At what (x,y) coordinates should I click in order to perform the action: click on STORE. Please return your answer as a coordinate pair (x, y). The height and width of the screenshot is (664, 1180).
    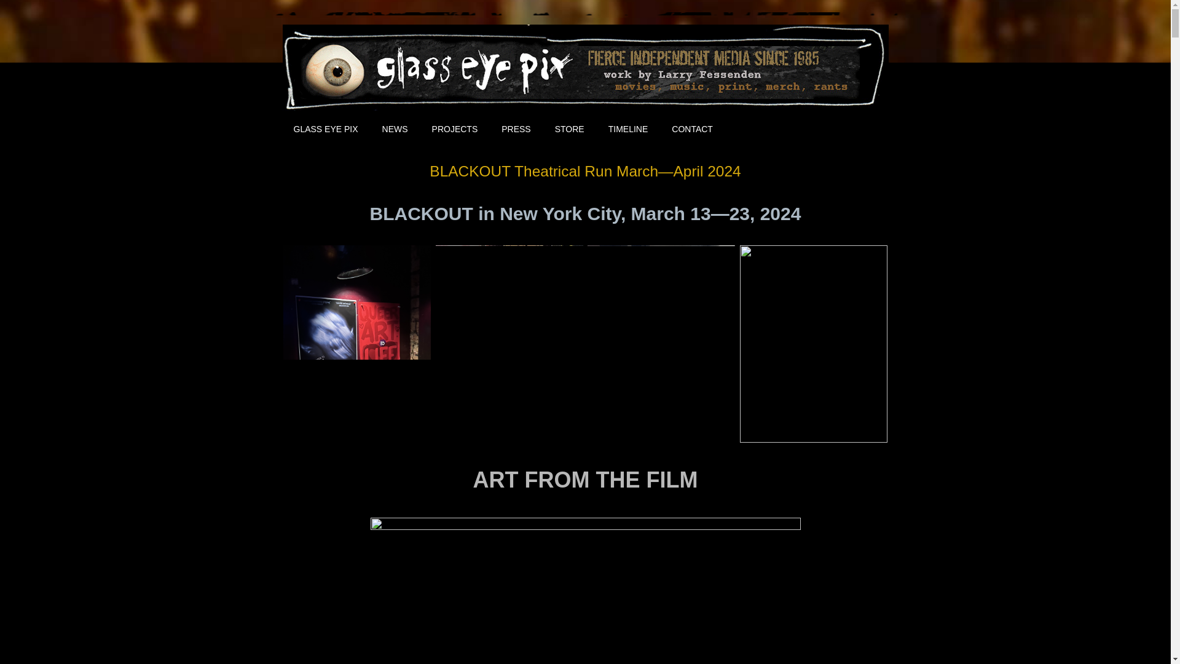
    Looking at the image, I should click on (569, 129).